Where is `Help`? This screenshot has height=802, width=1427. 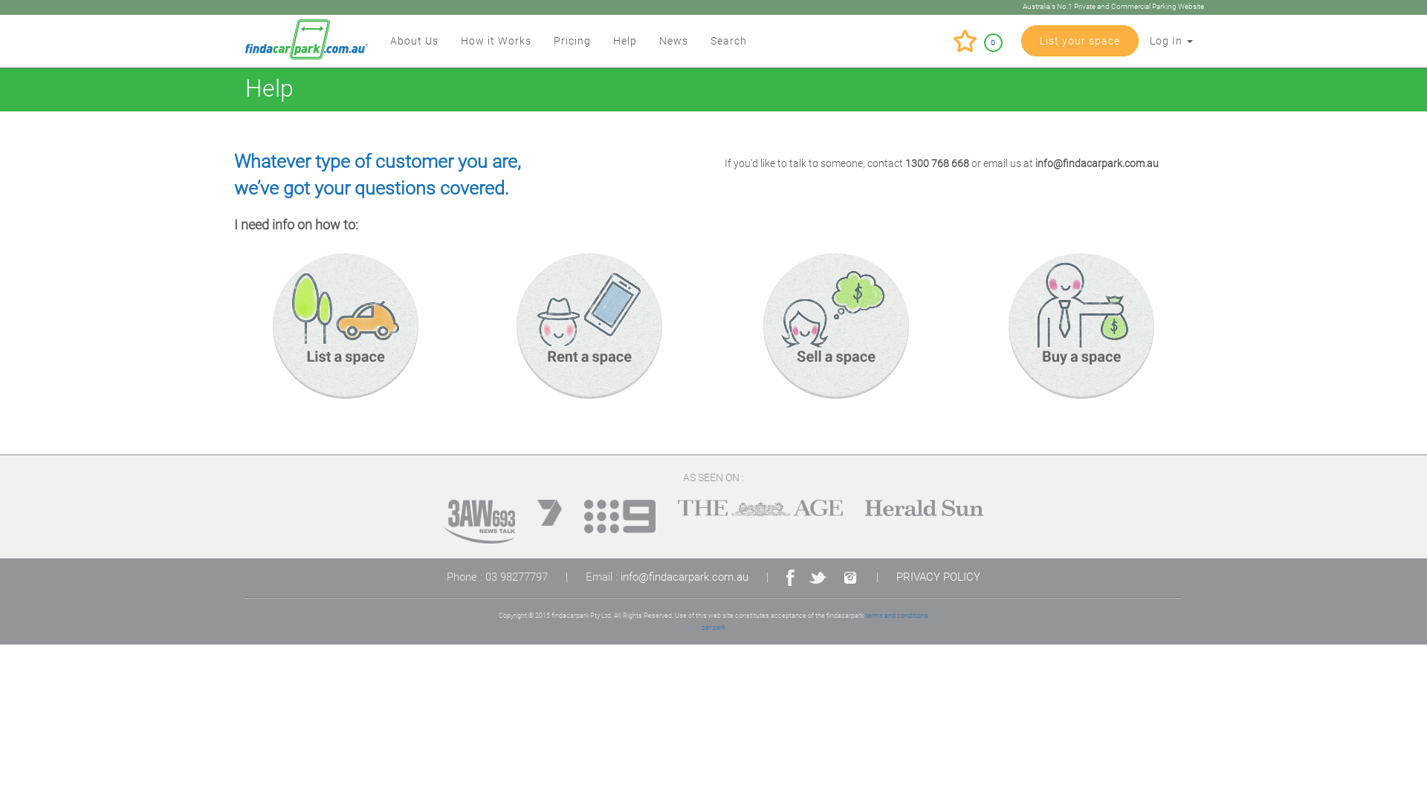
Help is located at coordinates (625, 41).